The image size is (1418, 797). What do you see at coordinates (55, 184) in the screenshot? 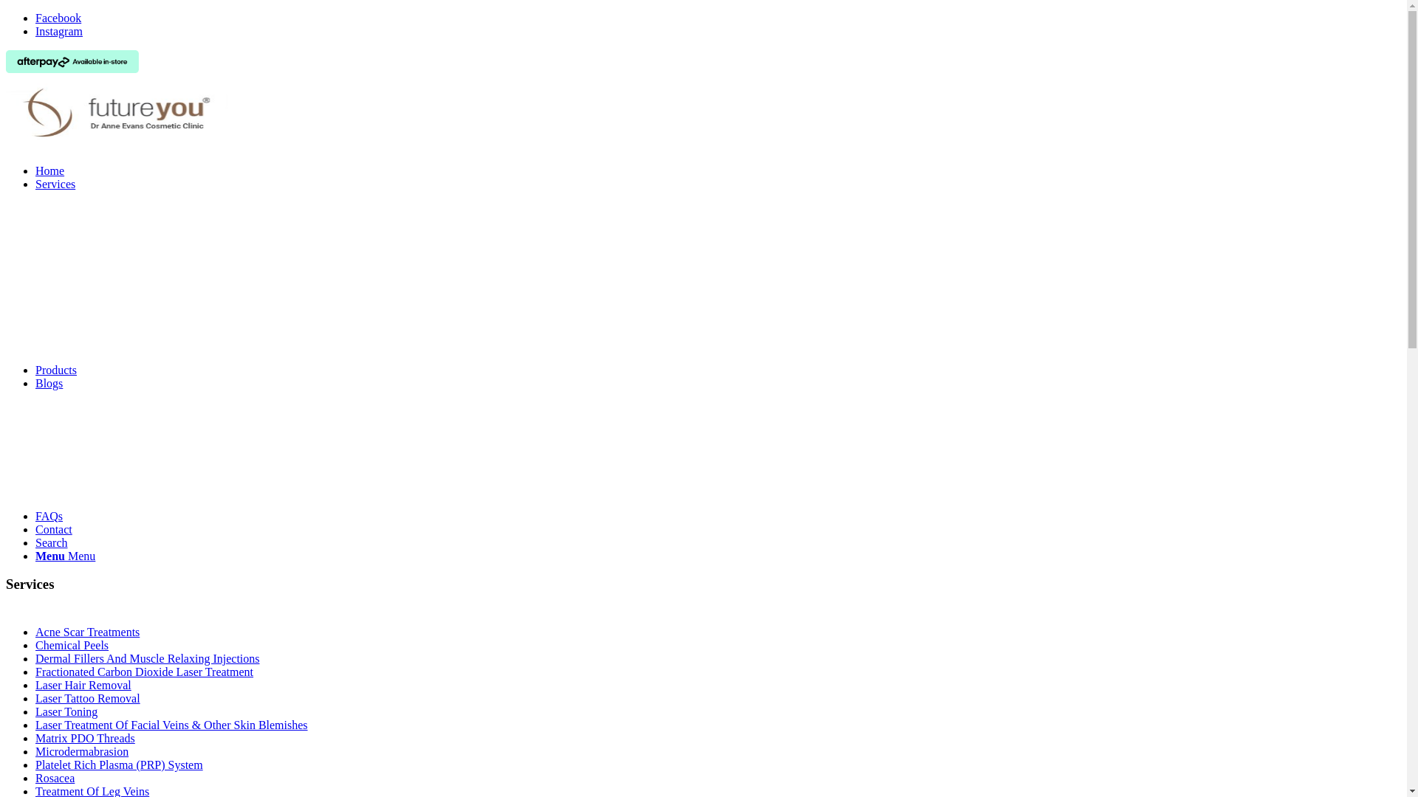
I see `Services` at bounding box center [55, 184].